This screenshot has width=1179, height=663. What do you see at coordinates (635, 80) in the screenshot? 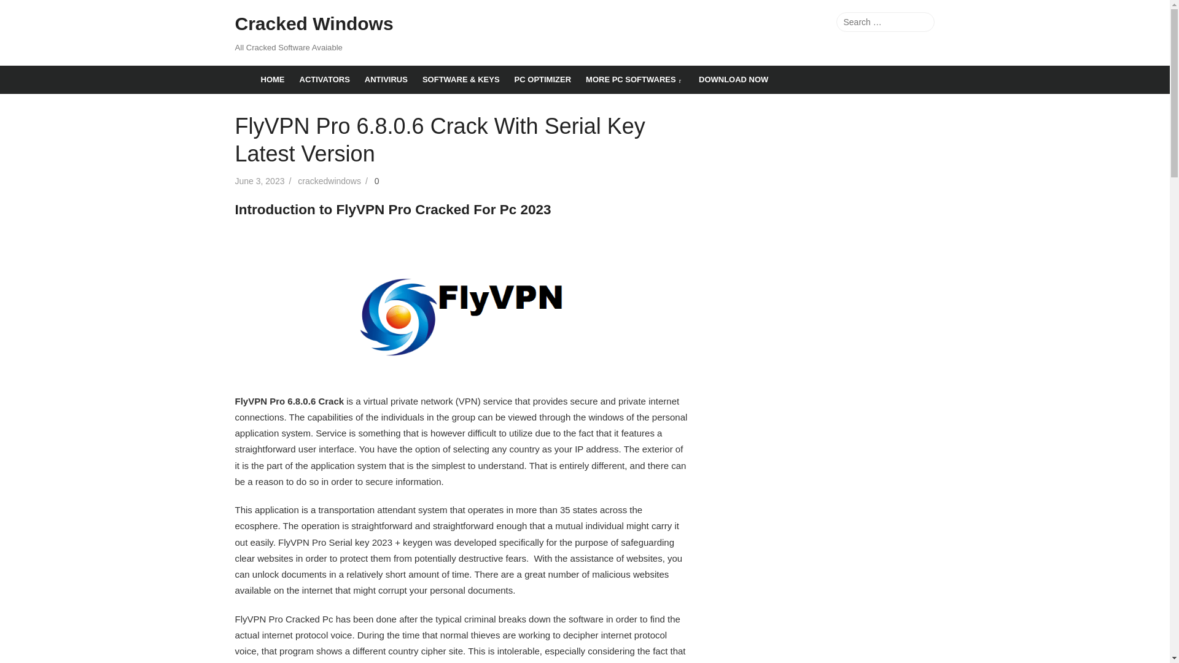
I see `MORE PC SOFTWARES` at bounding box center [635, 80].